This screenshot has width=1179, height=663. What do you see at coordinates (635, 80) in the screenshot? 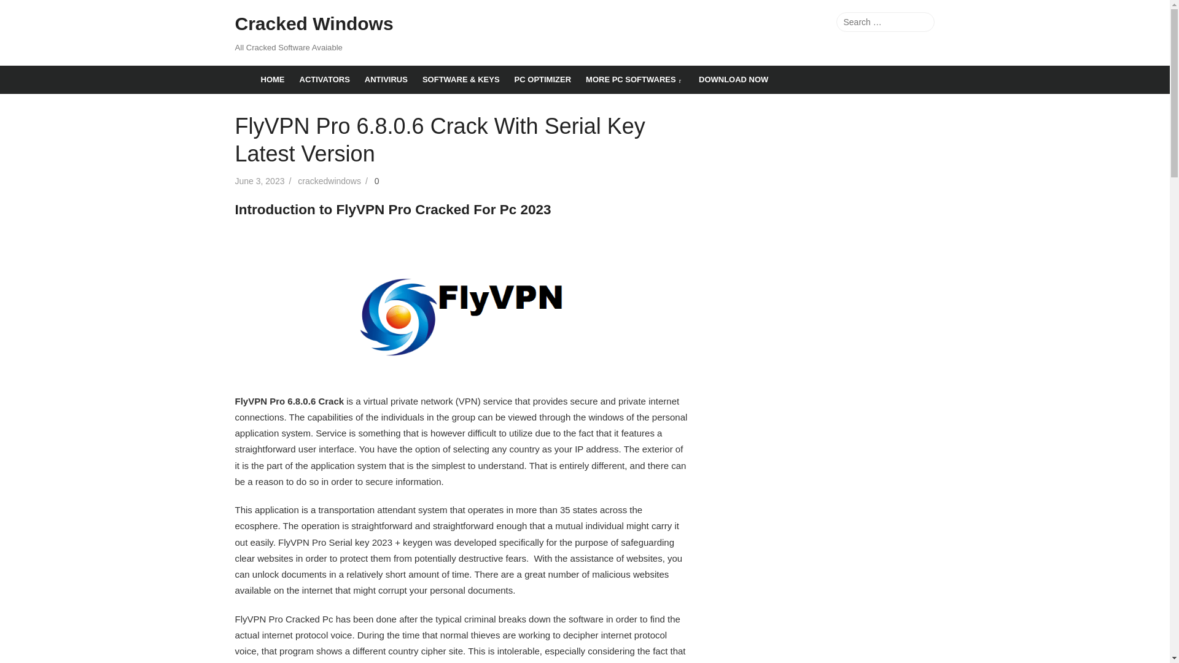
I see `MORE PC SOFTWARES` at bounding box center [635, 80].